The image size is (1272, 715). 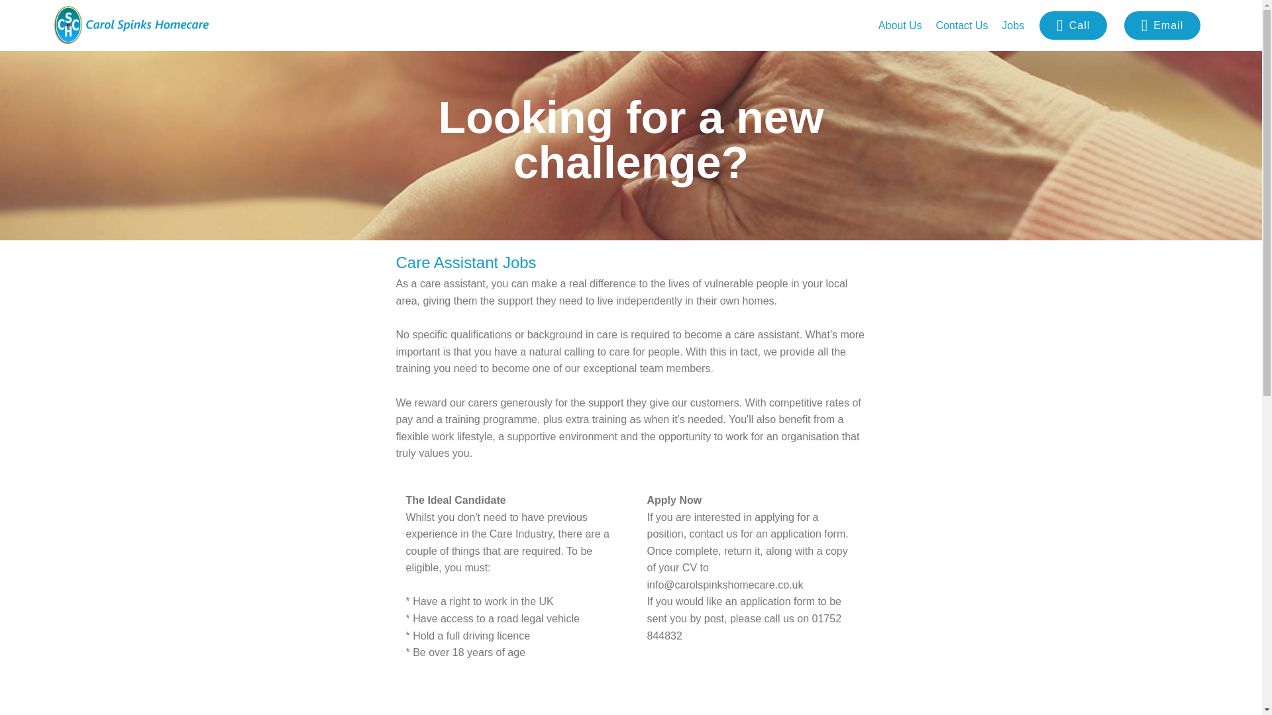 I want to click on Jobs, so click(x=1012, y=25).